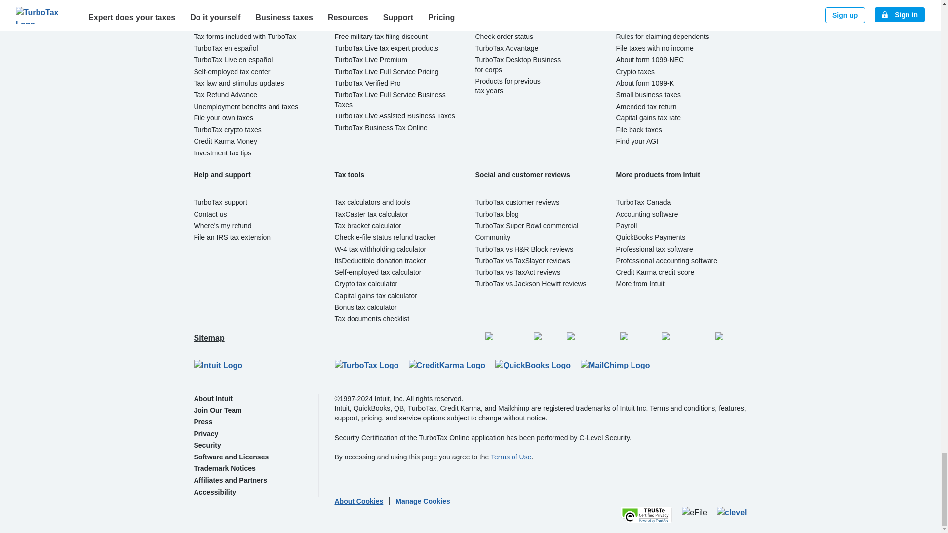 This screenshot has height=533, width=948. What do you see at coordinates (386, 48) in the screenshot?
I see `TurboTax Live tax expert products` at bounding box center [386, 48].